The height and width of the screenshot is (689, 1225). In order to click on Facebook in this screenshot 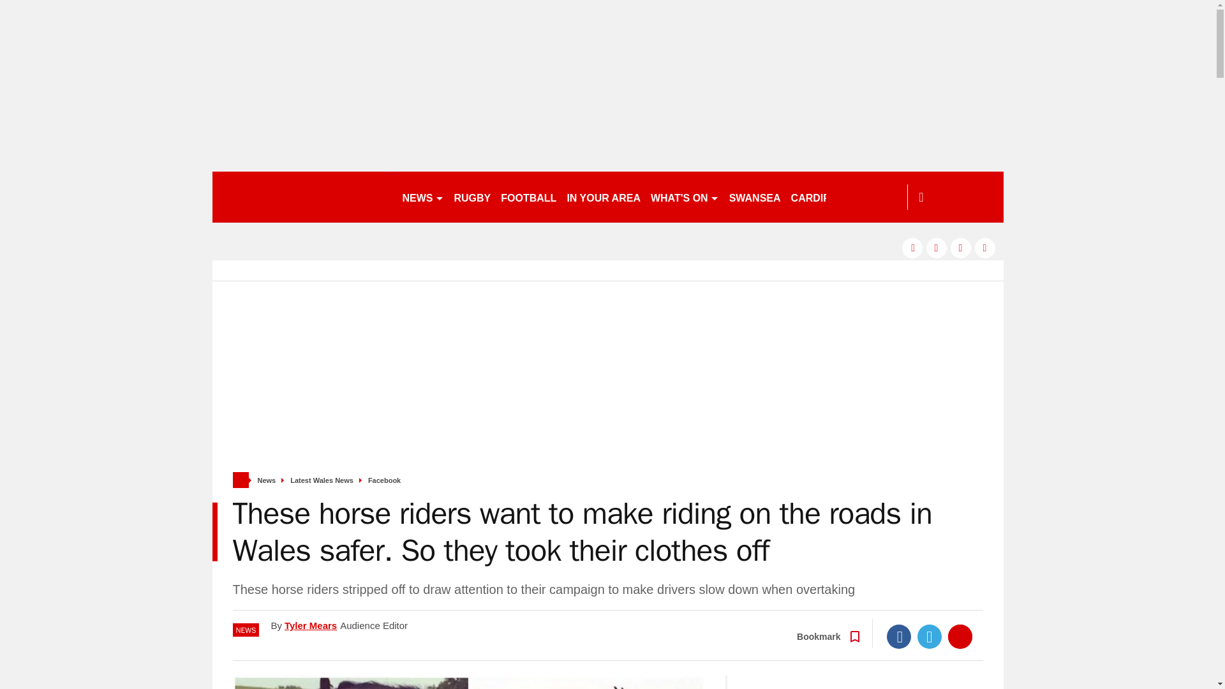, I will do `click(899, 637)`.